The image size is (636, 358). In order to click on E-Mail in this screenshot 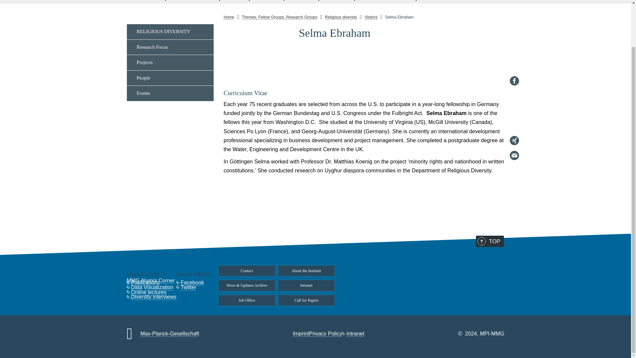, I will do `click(514, 106)`.